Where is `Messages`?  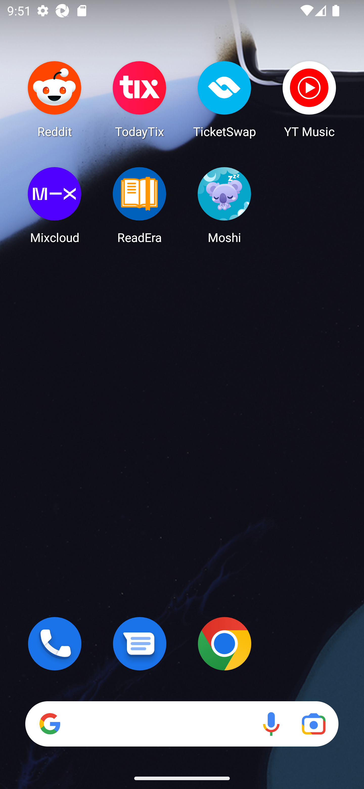
Messages is located at coordinates (140, 644).